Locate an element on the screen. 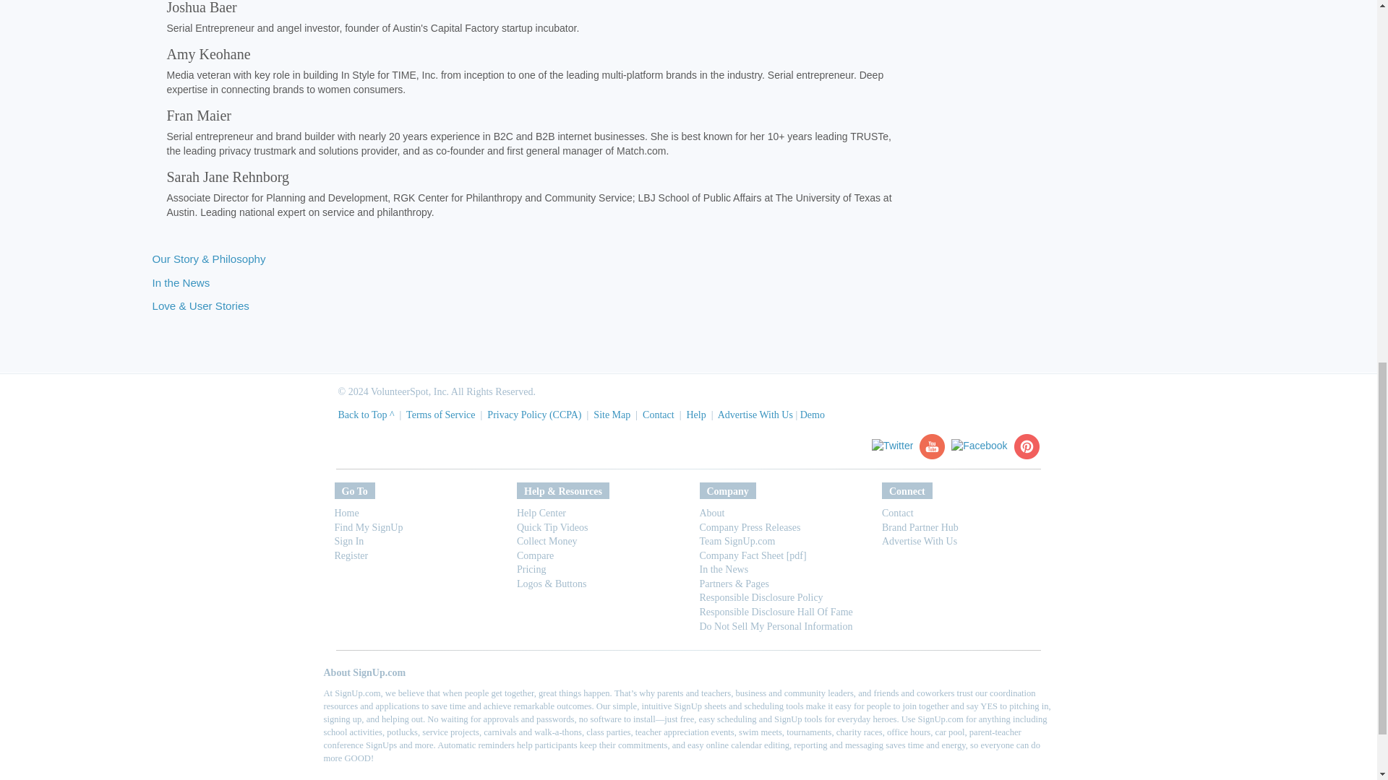 Image resolution: width=1388 pixels, height=780 pixels. Advertise With Us is located at coordinates (755, 415).